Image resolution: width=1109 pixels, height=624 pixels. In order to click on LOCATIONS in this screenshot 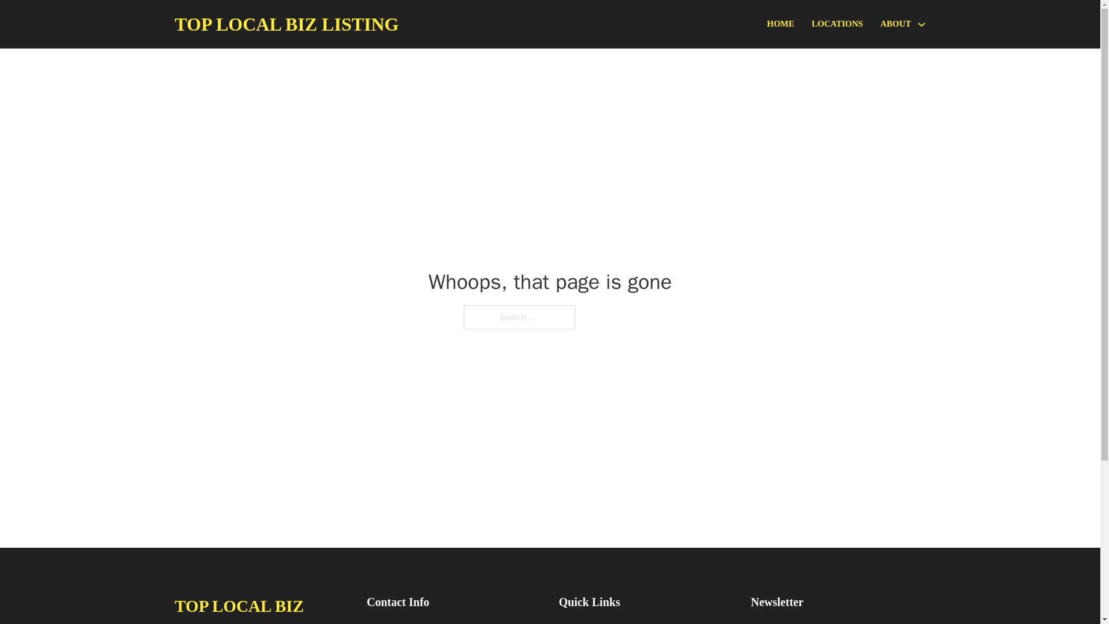, I will do `click(837, 24)`.